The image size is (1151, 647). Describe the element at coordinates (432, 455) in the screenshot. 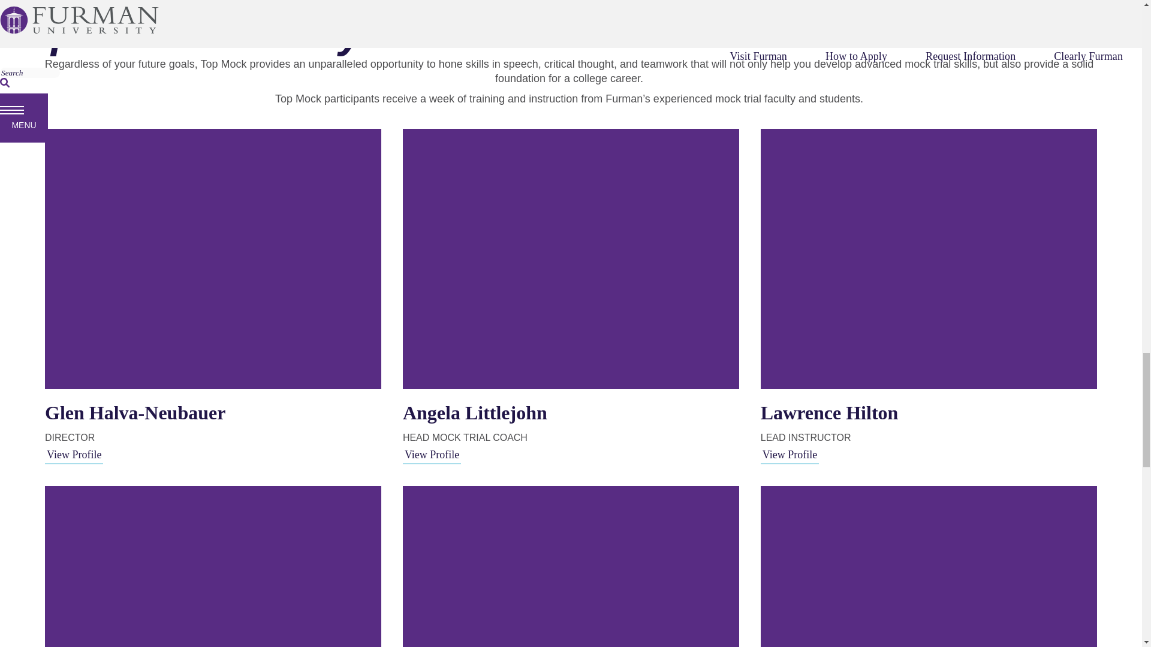

I see `View Profile` at that location.